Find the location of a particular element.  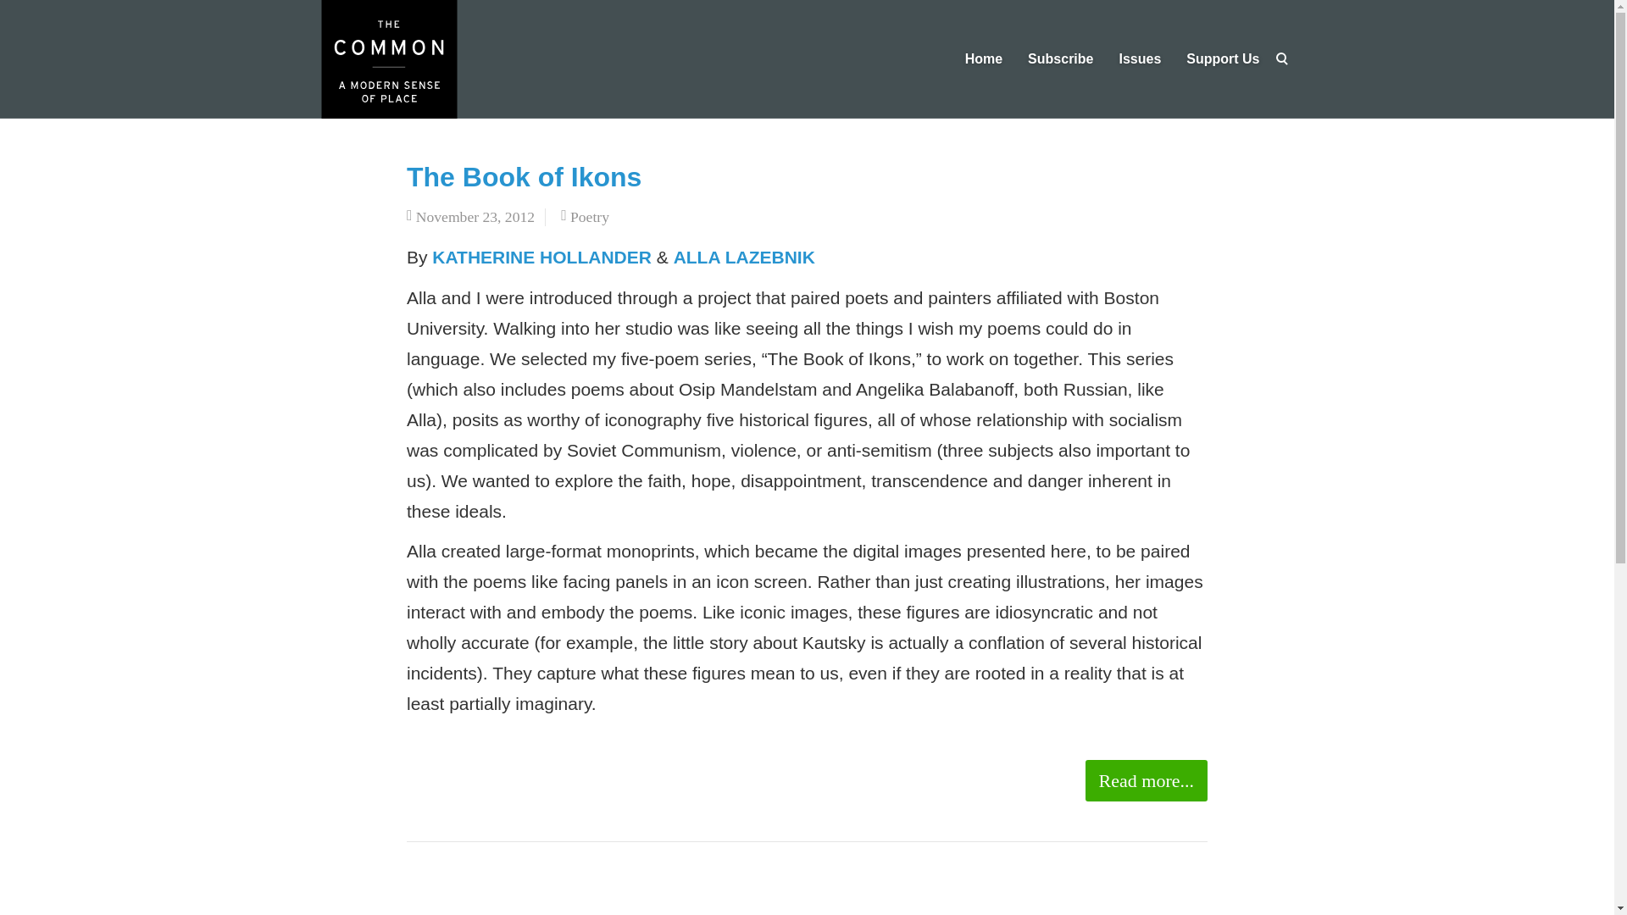

Permalink to The Book of Ikons is located at coordinates (524, 176).